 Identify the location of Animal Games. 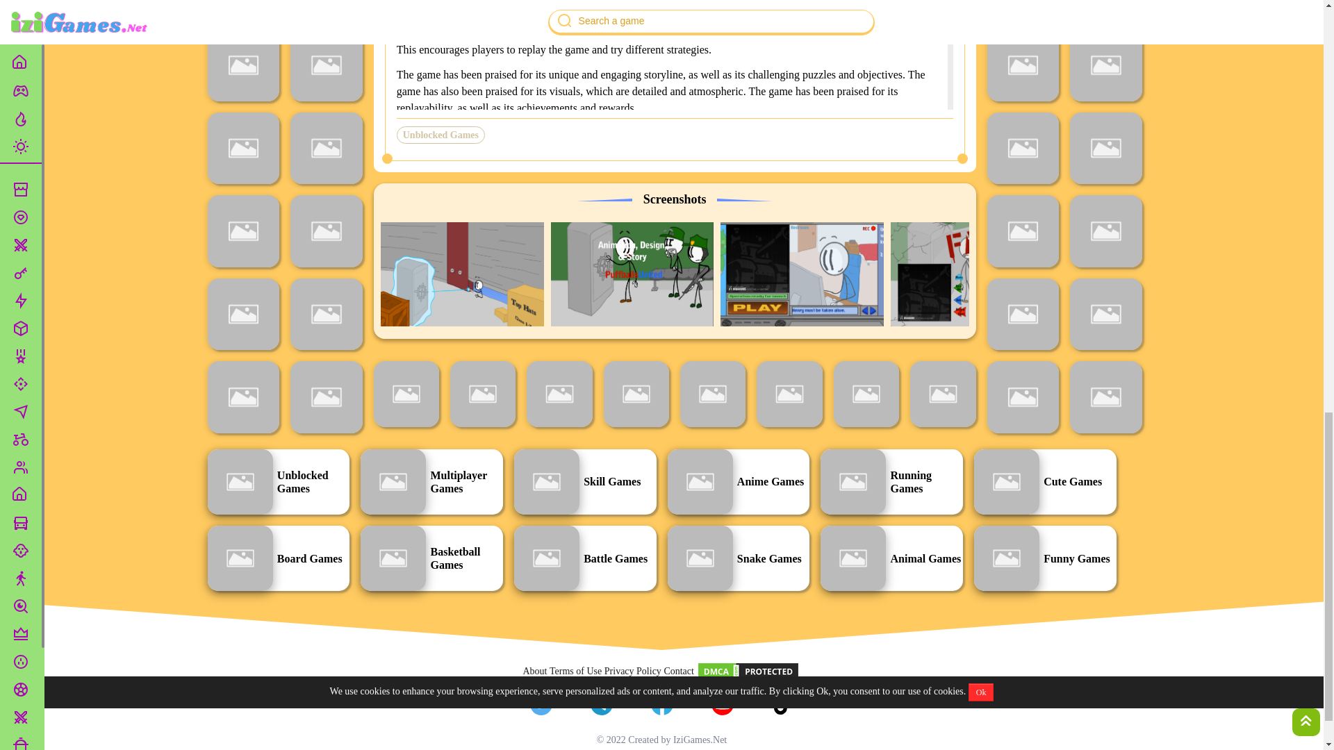
(891, 558).